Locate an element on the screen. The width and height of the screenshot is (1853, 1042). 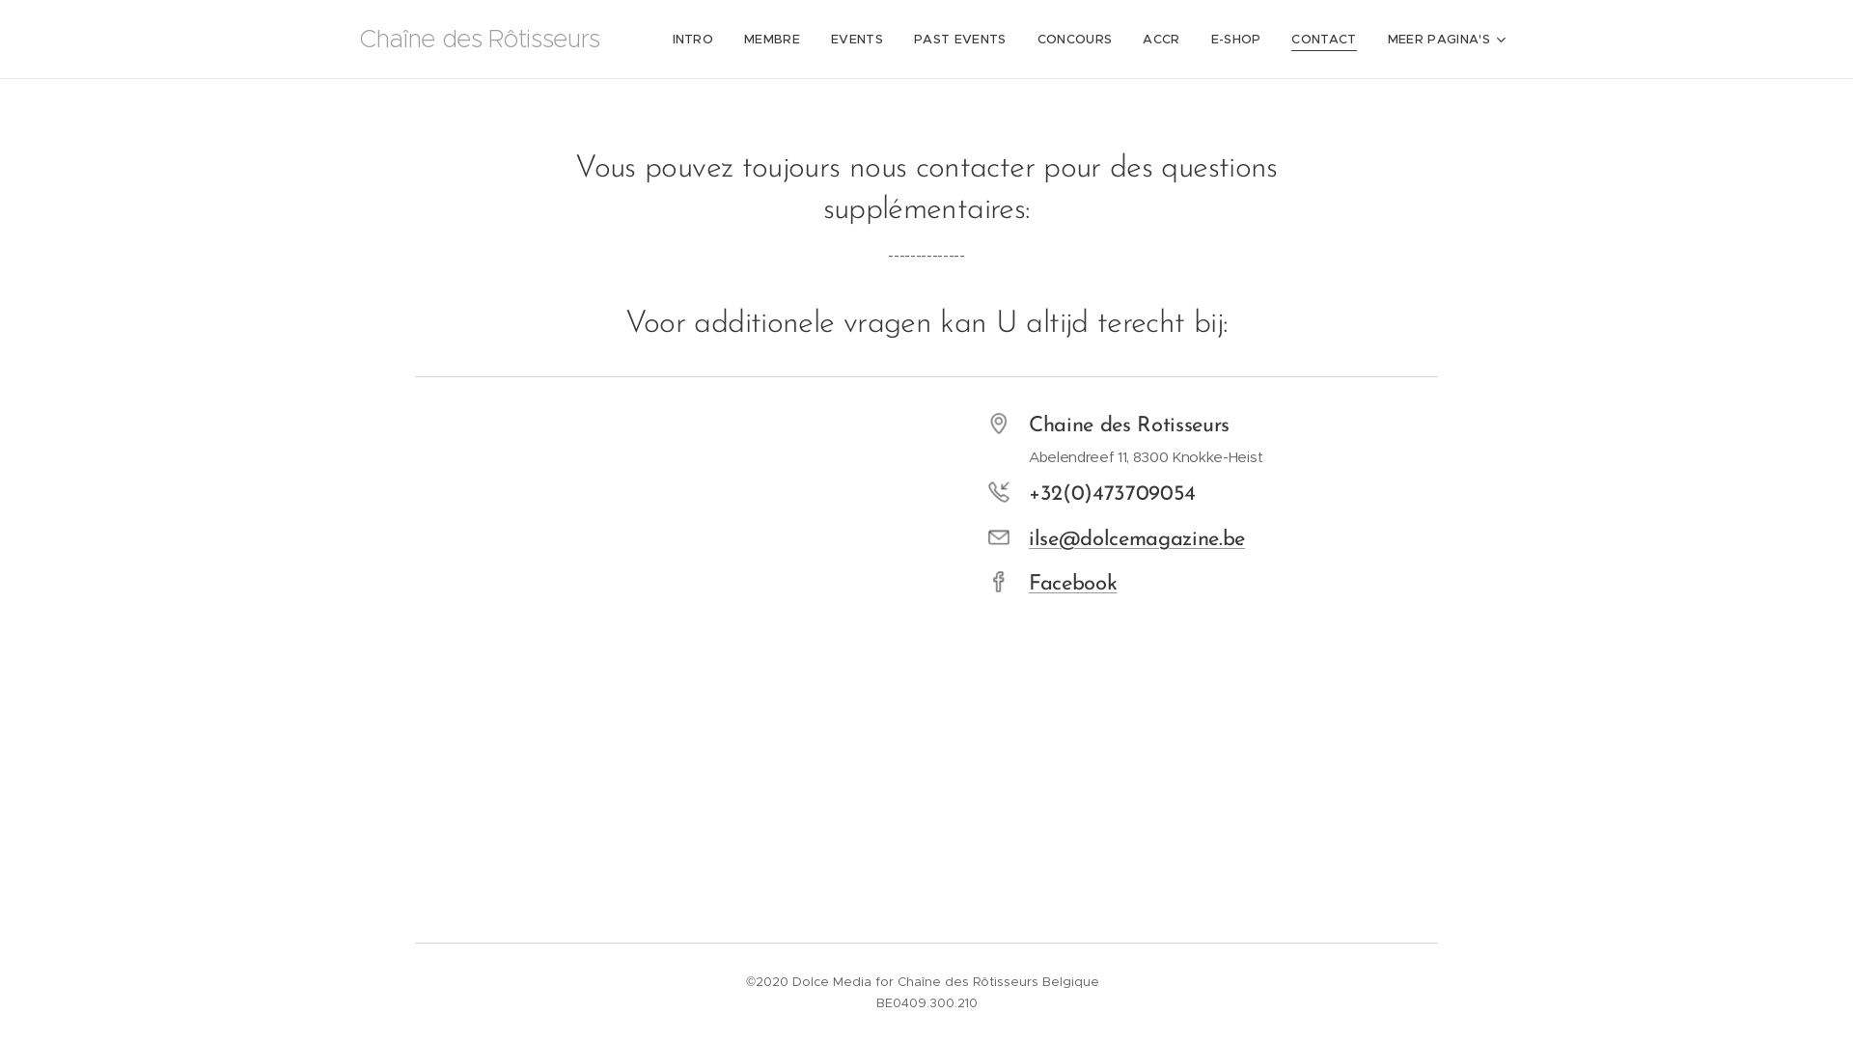
ACCR is located at coordinates (1161, 40).